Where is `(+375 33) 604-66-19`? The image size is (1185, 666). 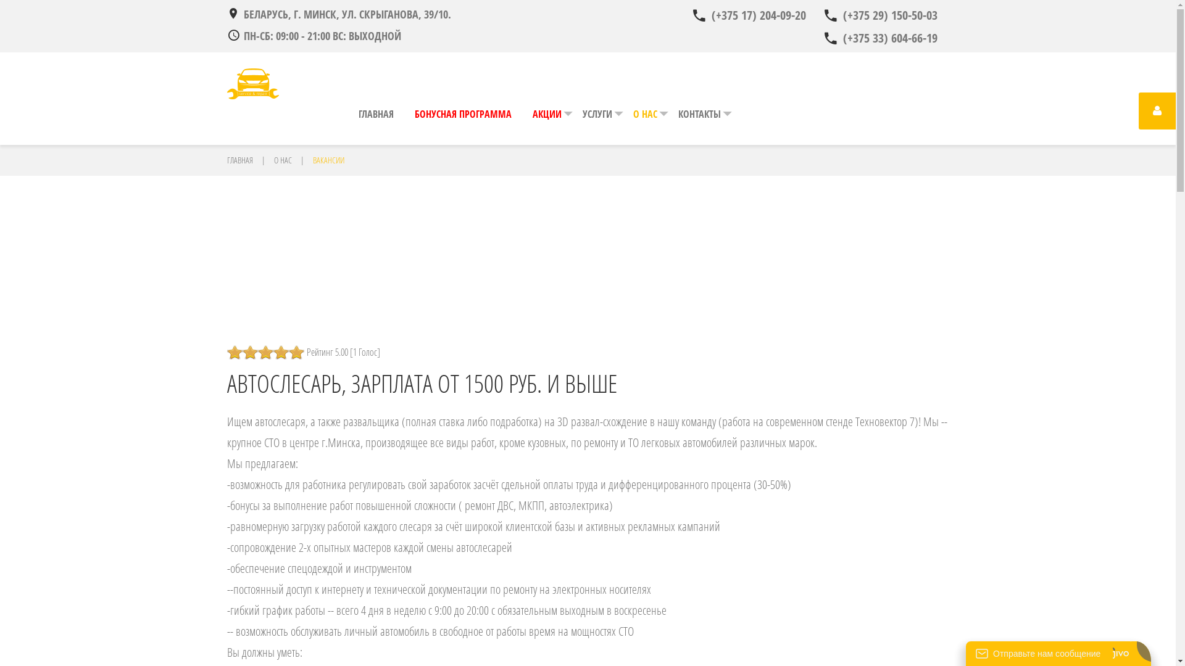 (+375 33) 604-66-19 is located at coordinates (879, 38).